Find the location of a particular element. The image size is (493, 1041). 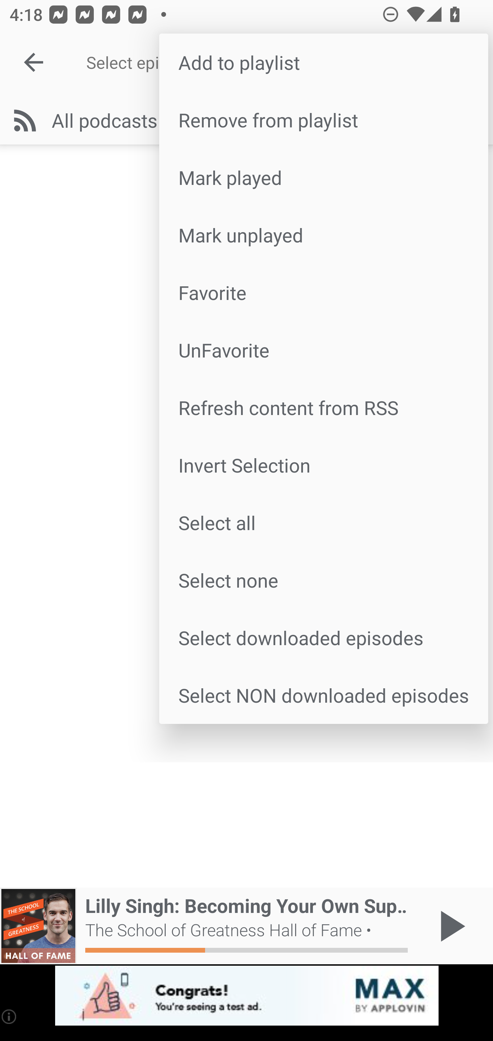

UnFavorite is located at coordinates (324, 350).